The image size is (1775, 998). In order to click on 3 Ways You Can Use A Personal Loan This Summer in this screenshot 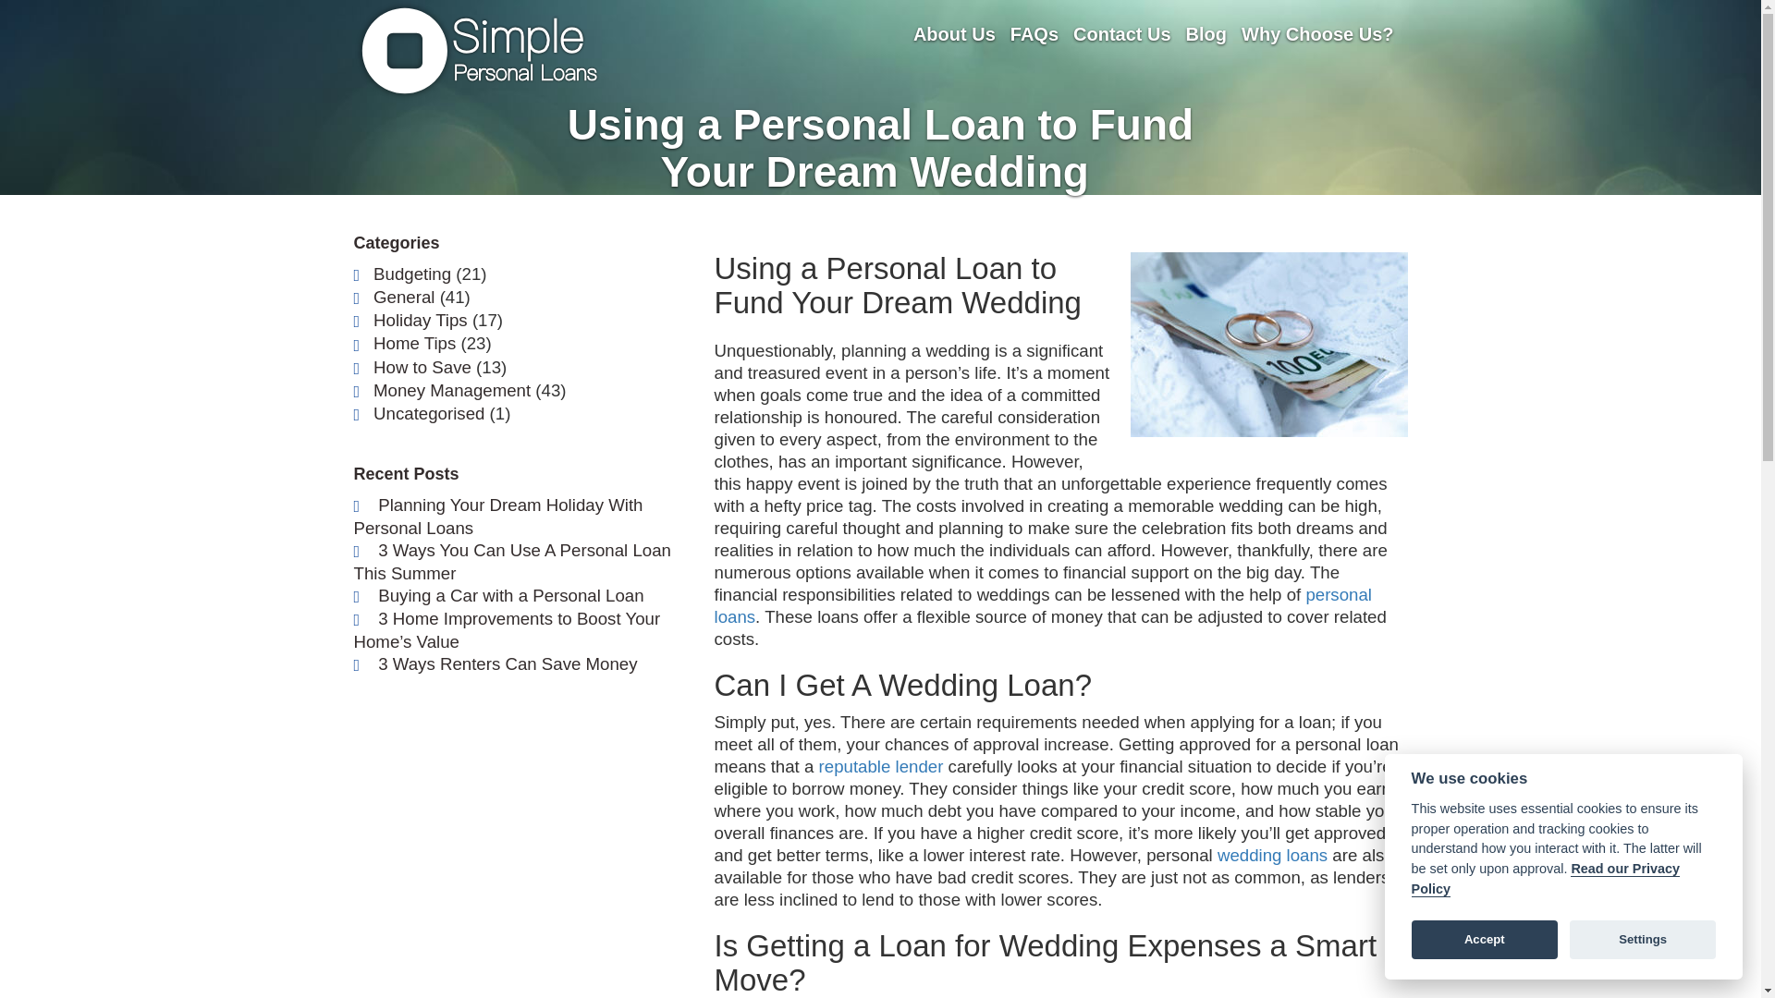, I will do `click(512, 562)`.